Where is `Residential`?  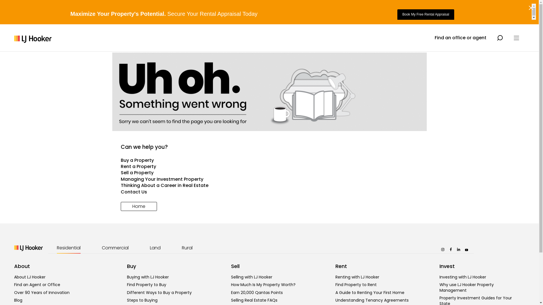 Residential is located at coordinates (69, 248).